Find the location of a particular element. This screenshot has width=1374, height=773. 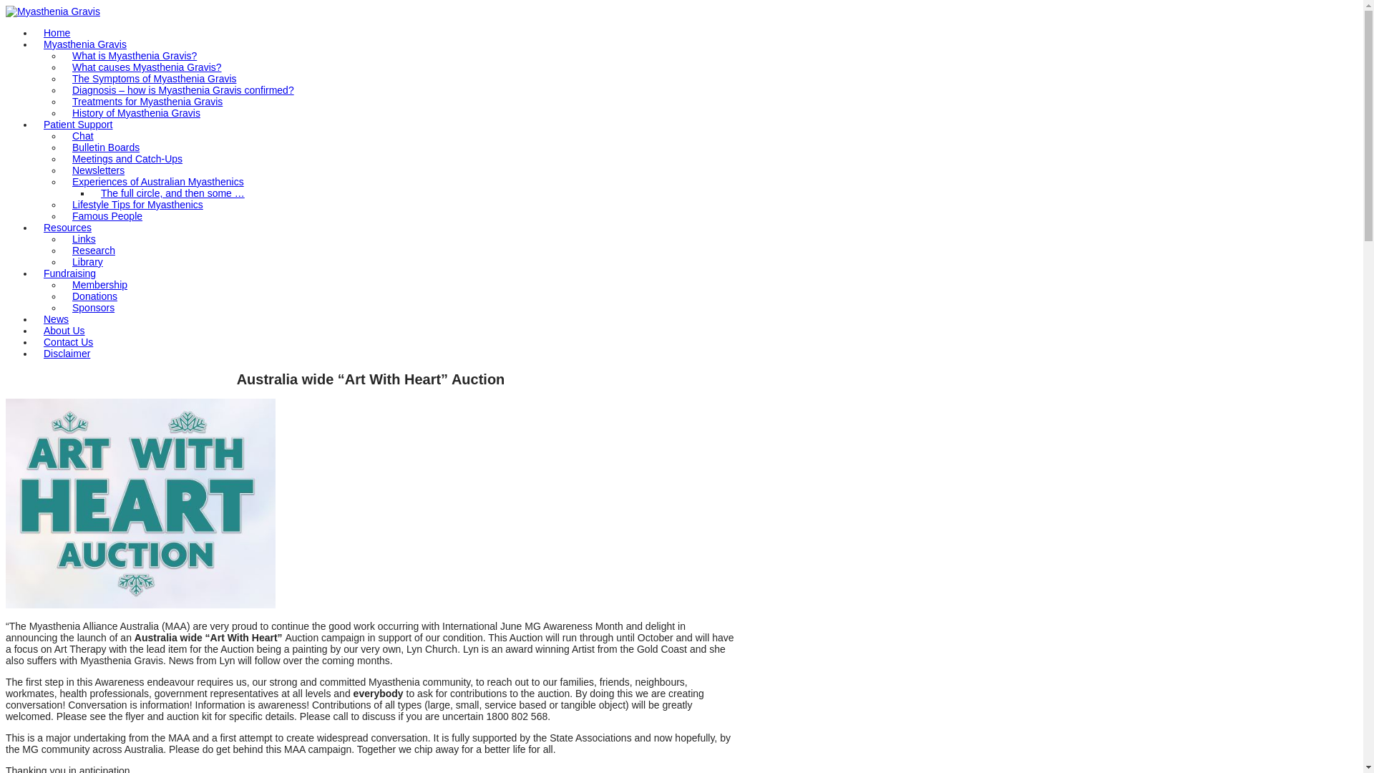

Patient Support is located at coordinates (79, 125).